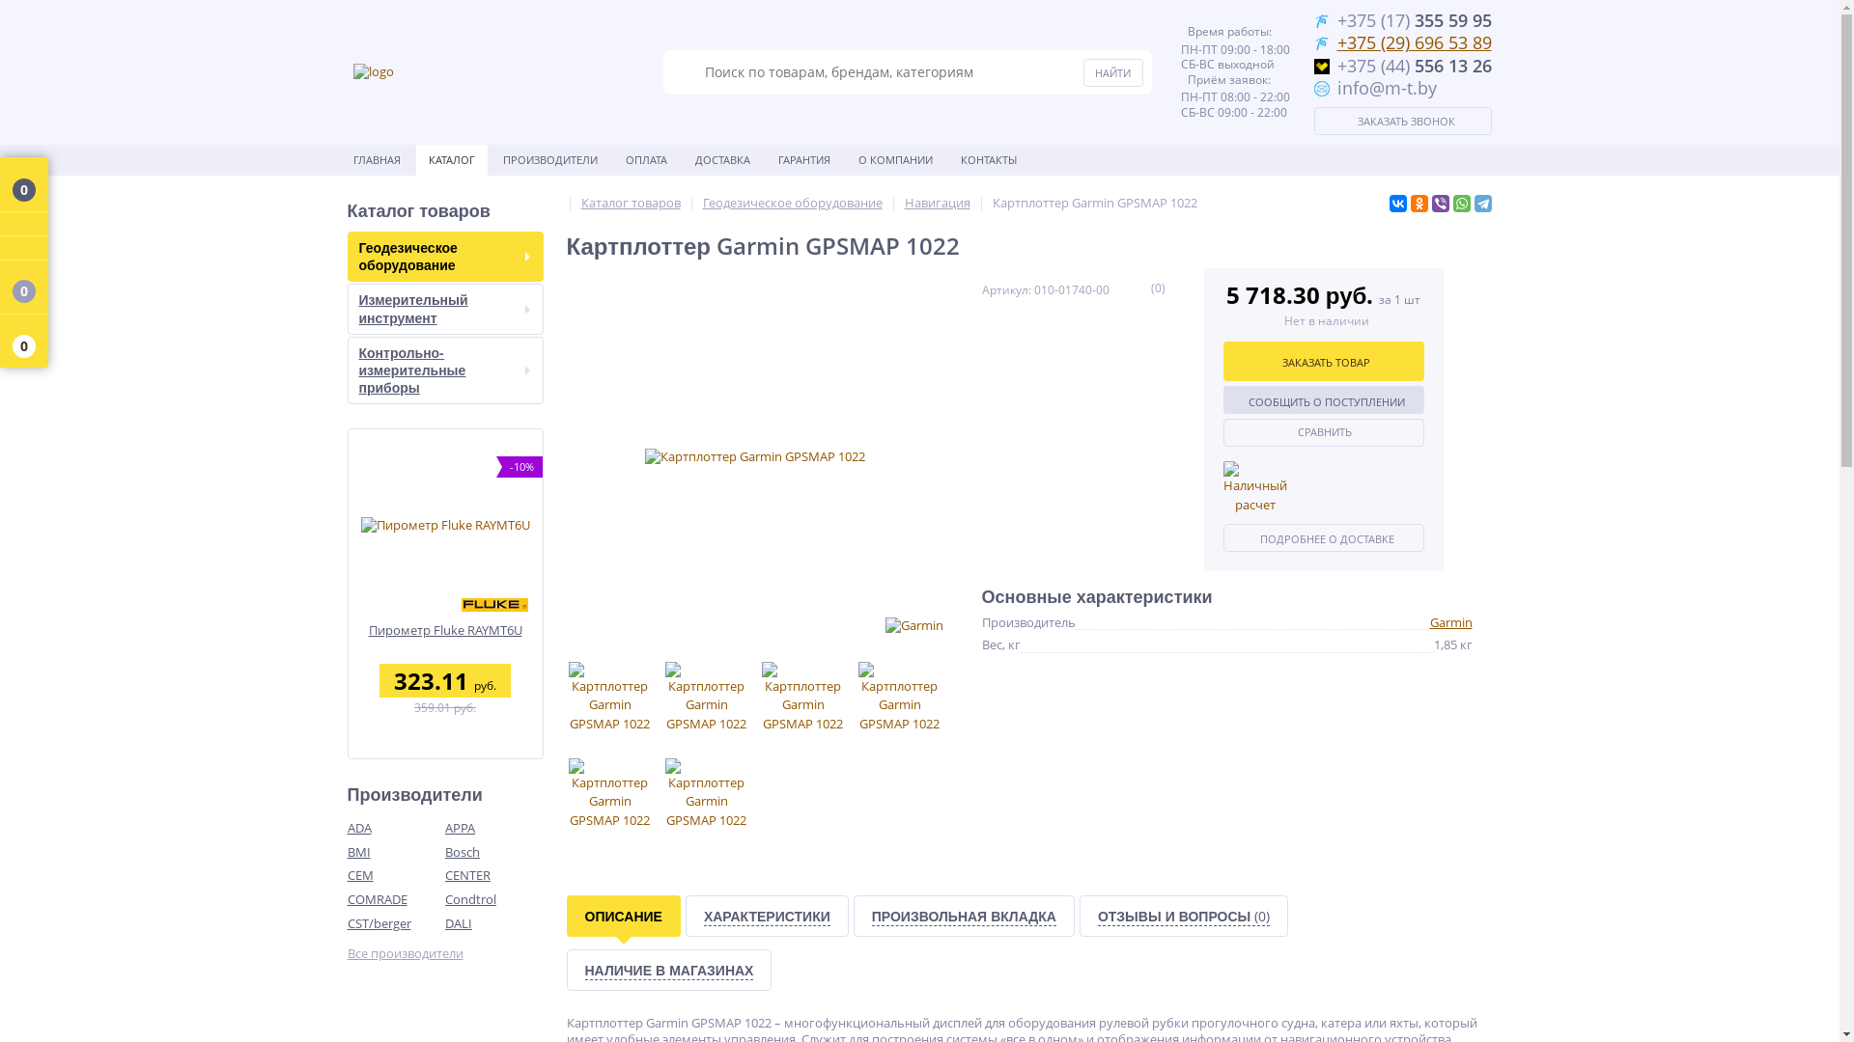 This screenshot has height=1042, width=1854. Describe the element at coordinates (494, 828) in the screenshot. I see `APPA` at that location.